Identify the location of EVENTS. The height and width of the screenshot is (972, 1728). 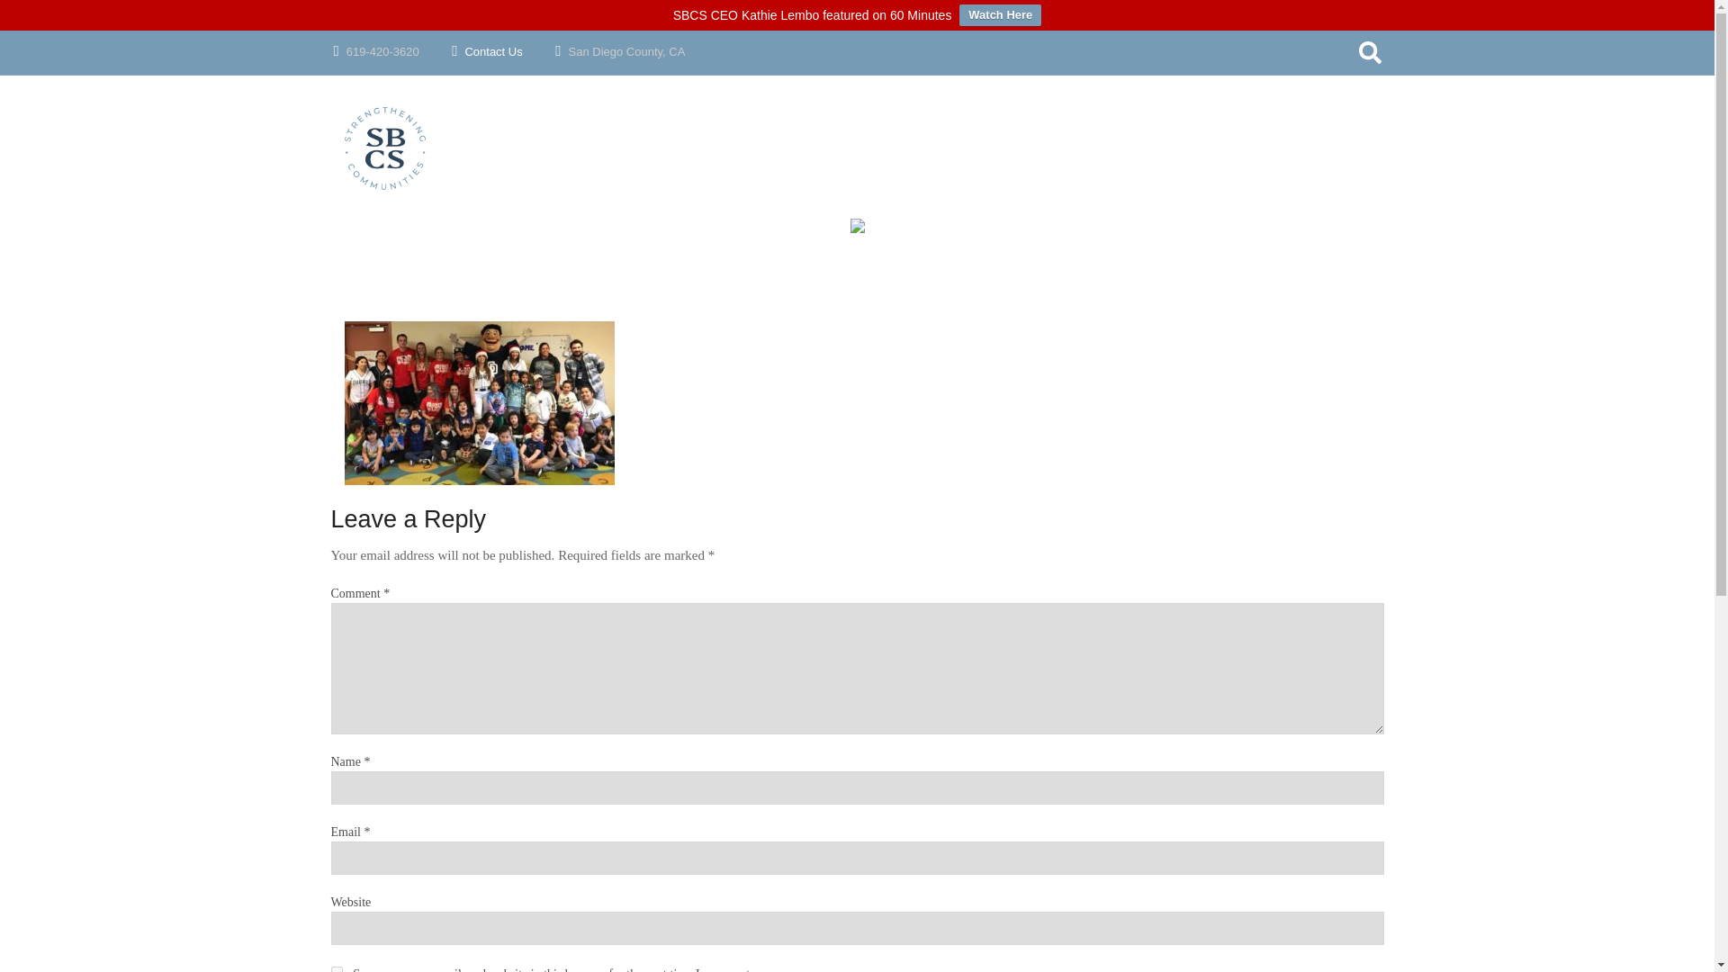
(922, 160).